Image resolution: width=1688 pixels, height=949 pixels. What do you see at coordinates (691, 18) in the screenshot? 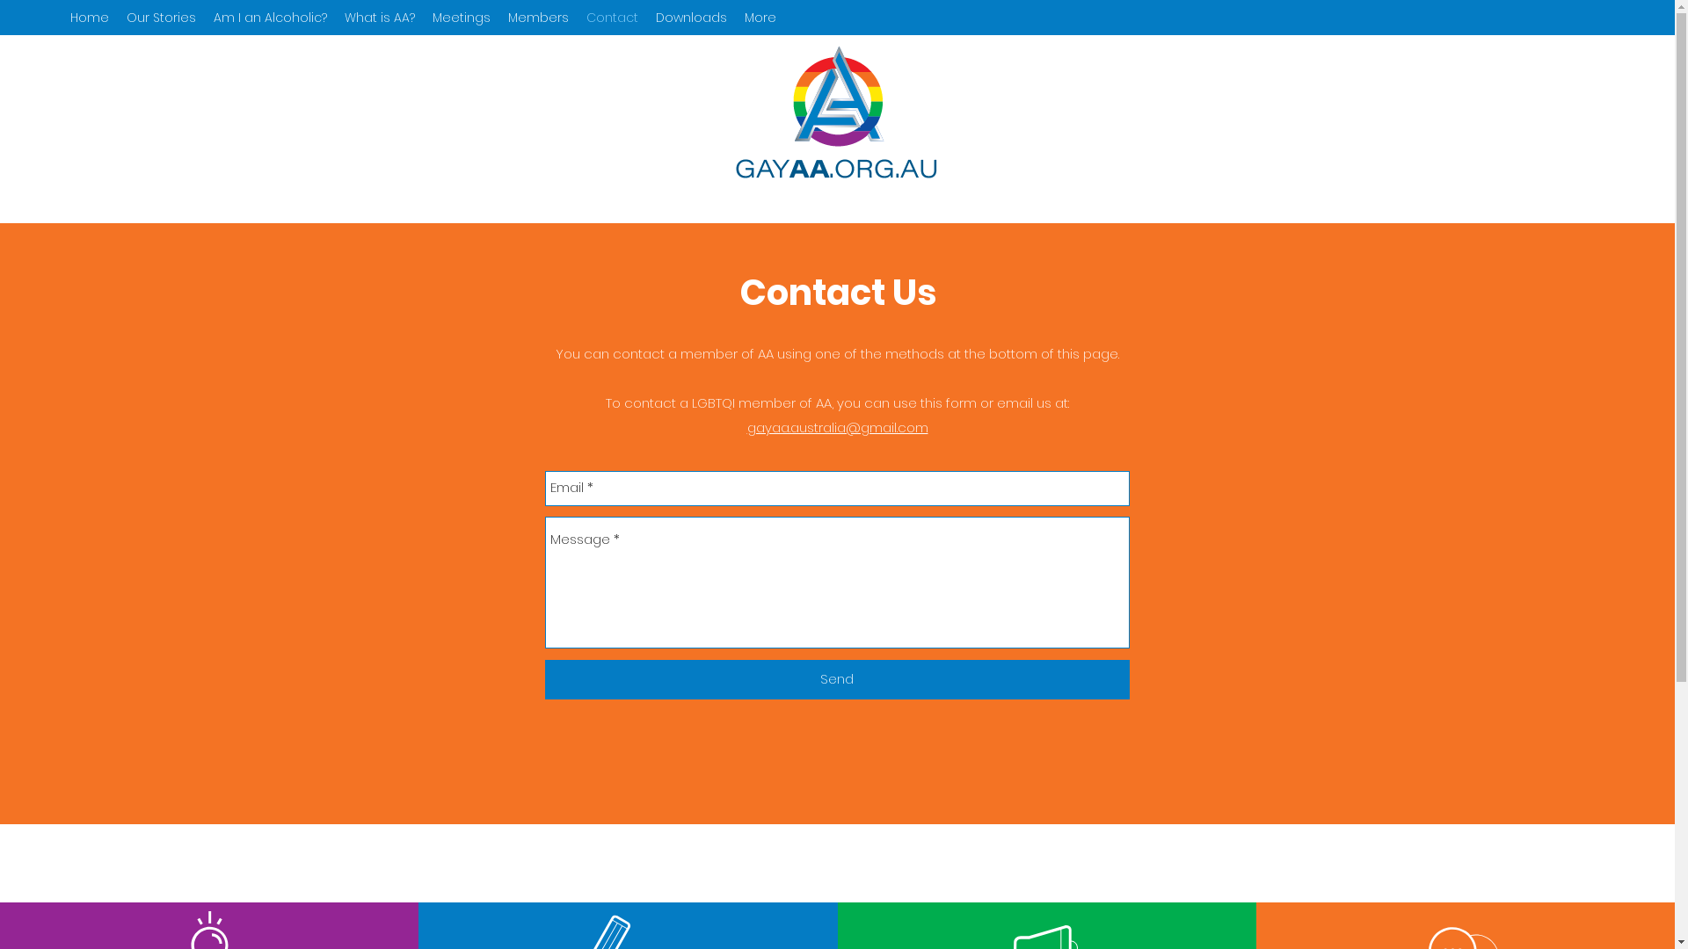
I see `Downloads` at bounding box center [691, 18].